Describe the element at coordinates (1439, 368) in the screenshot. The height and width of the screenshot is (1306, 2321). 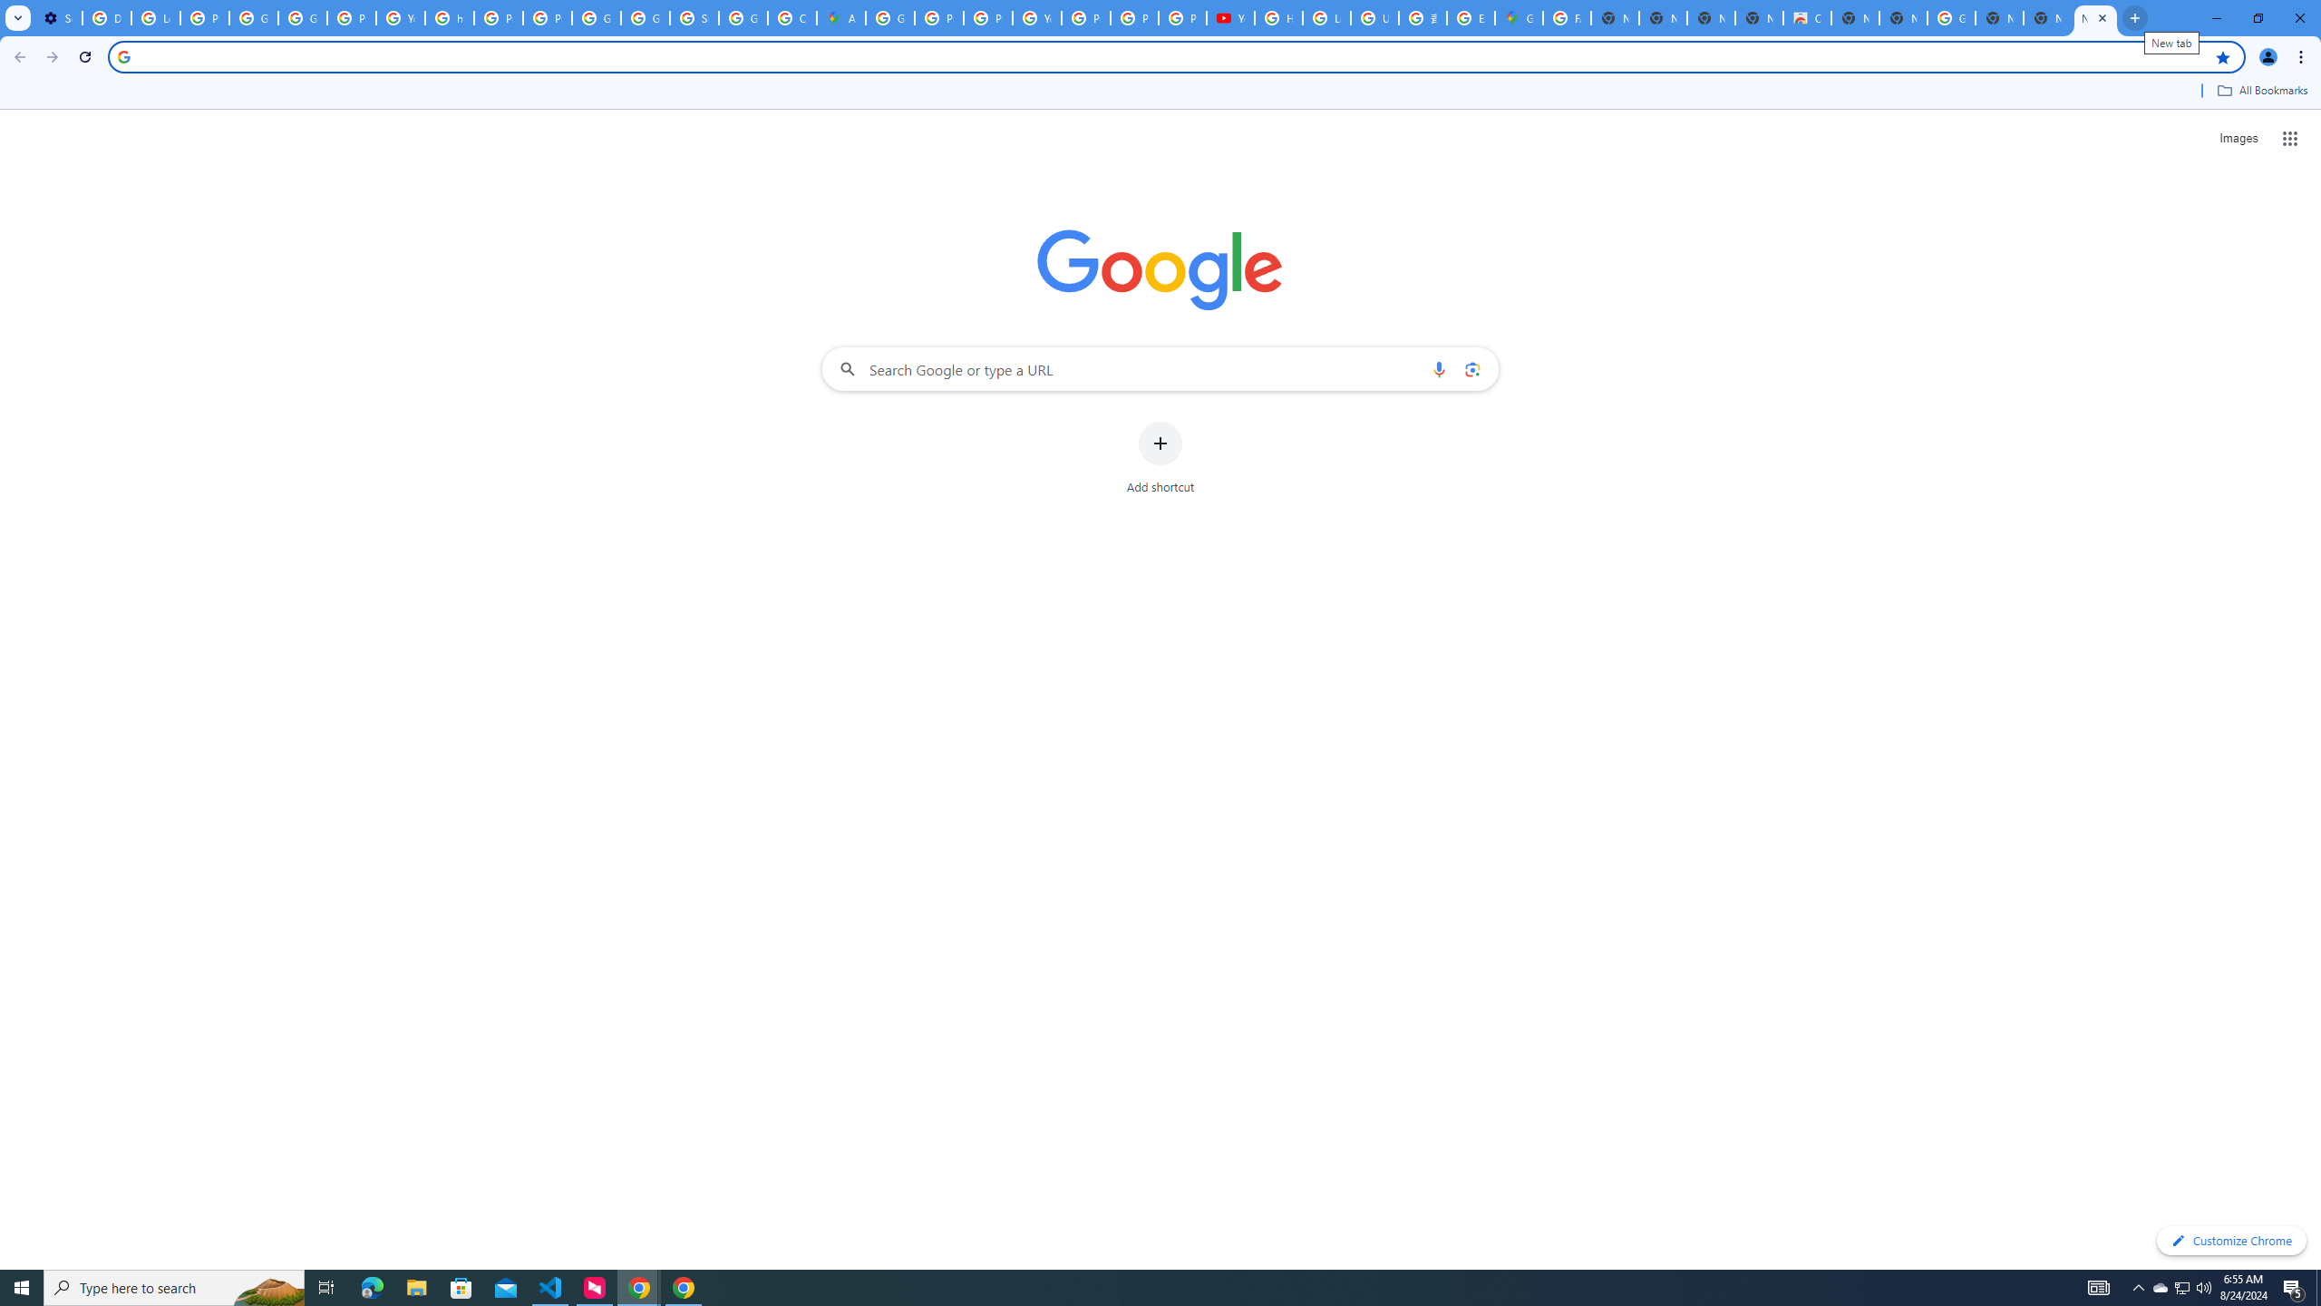
I see `Search by voice` at that location.